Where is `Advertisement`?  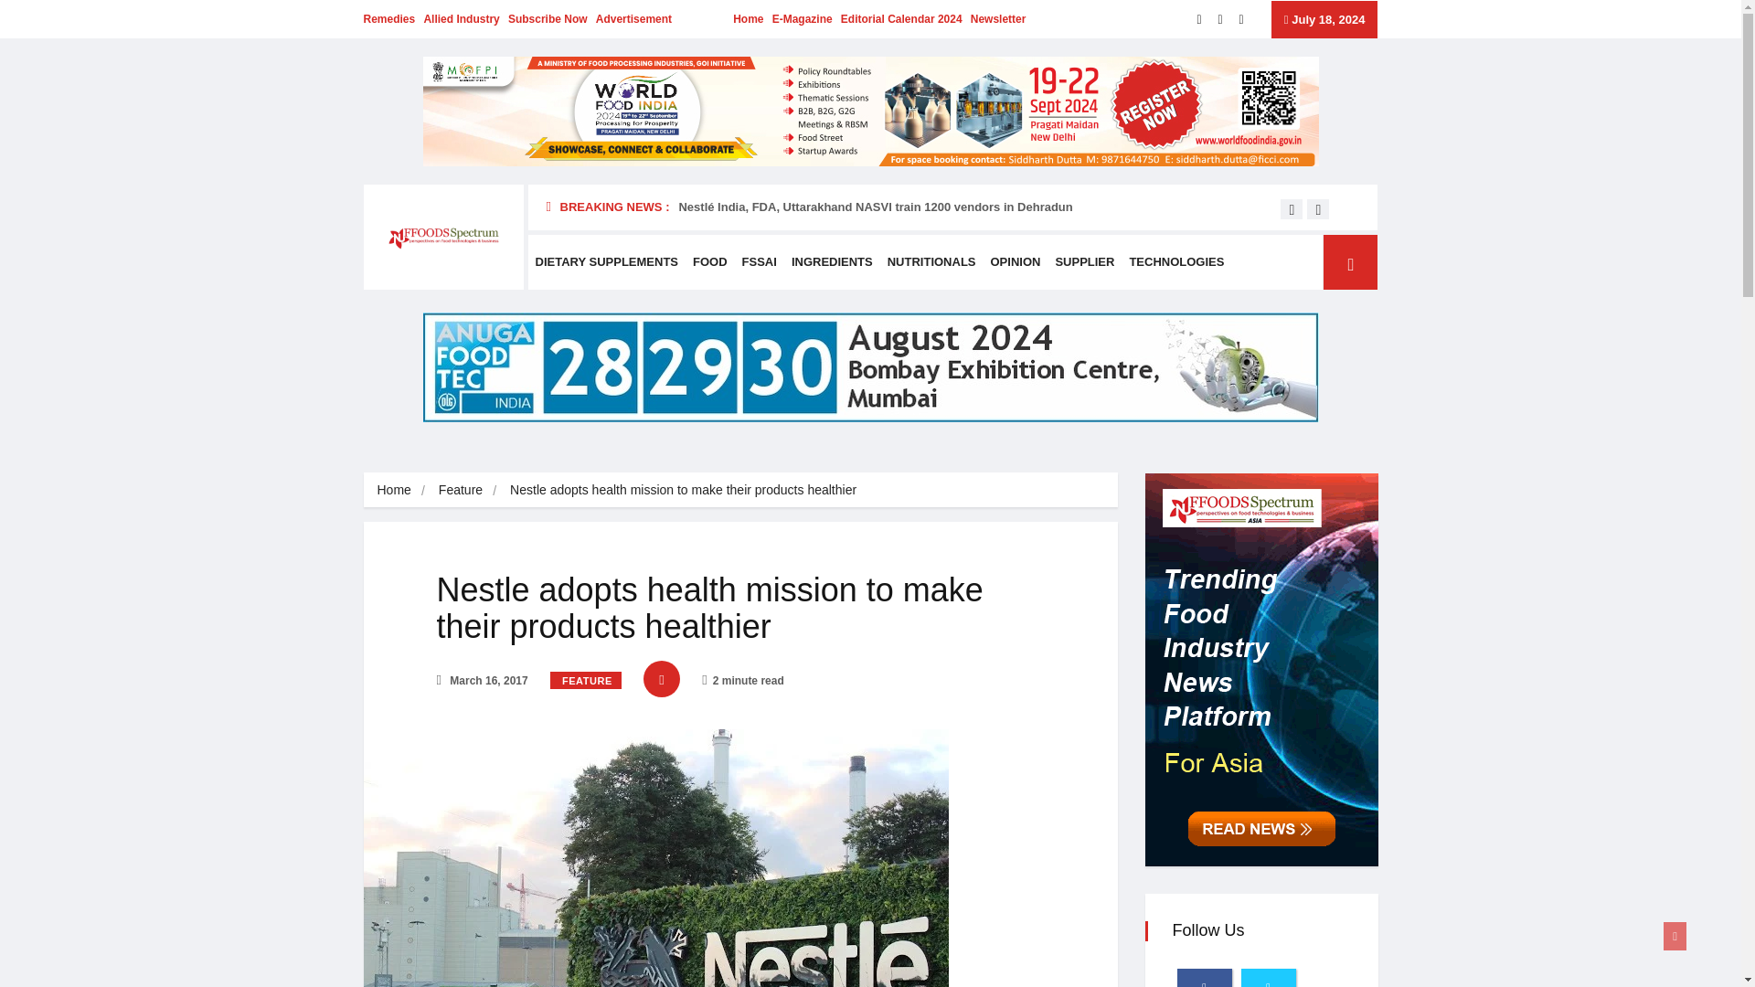 Advertisement is located at coordinates (634, 19).